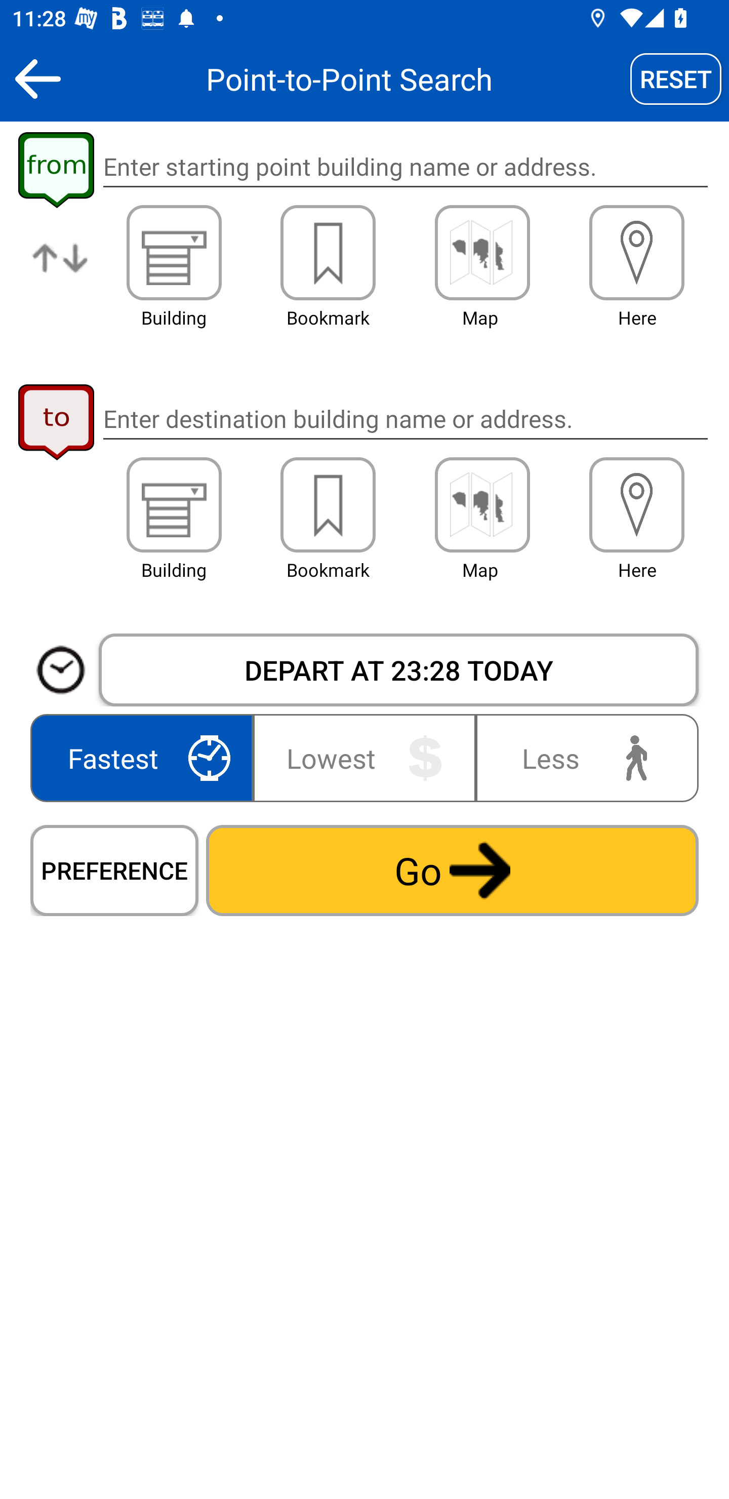  What do you see at coordinates (145, 758) in the screenshot?
I see `Fastest selected` at bounding box center [145, 758].